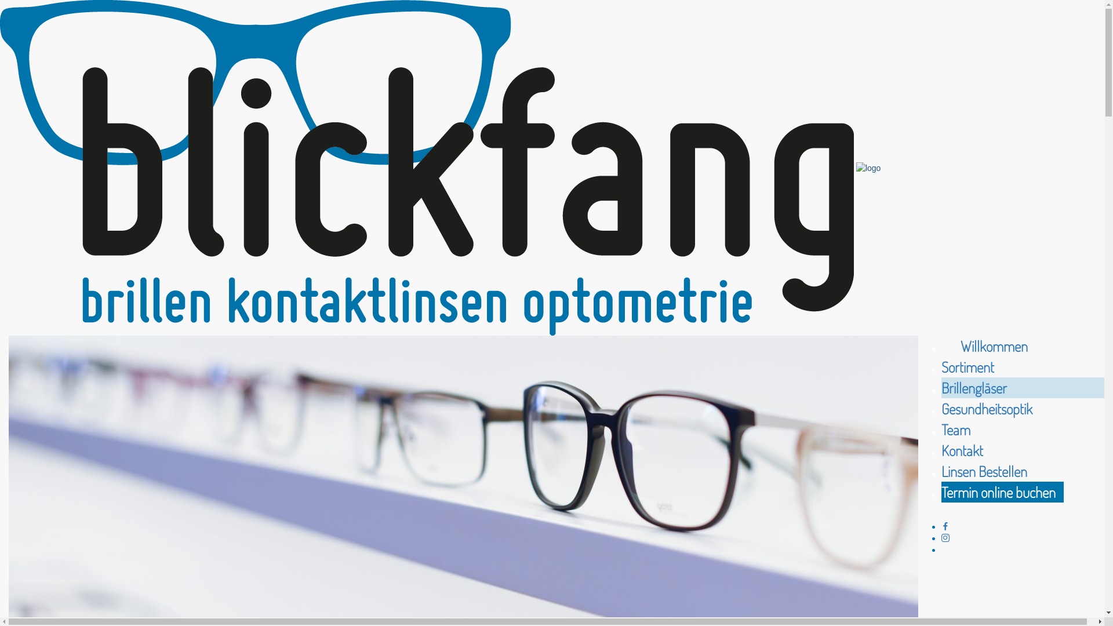  I want to click on Sortiment, so click(968, 367).